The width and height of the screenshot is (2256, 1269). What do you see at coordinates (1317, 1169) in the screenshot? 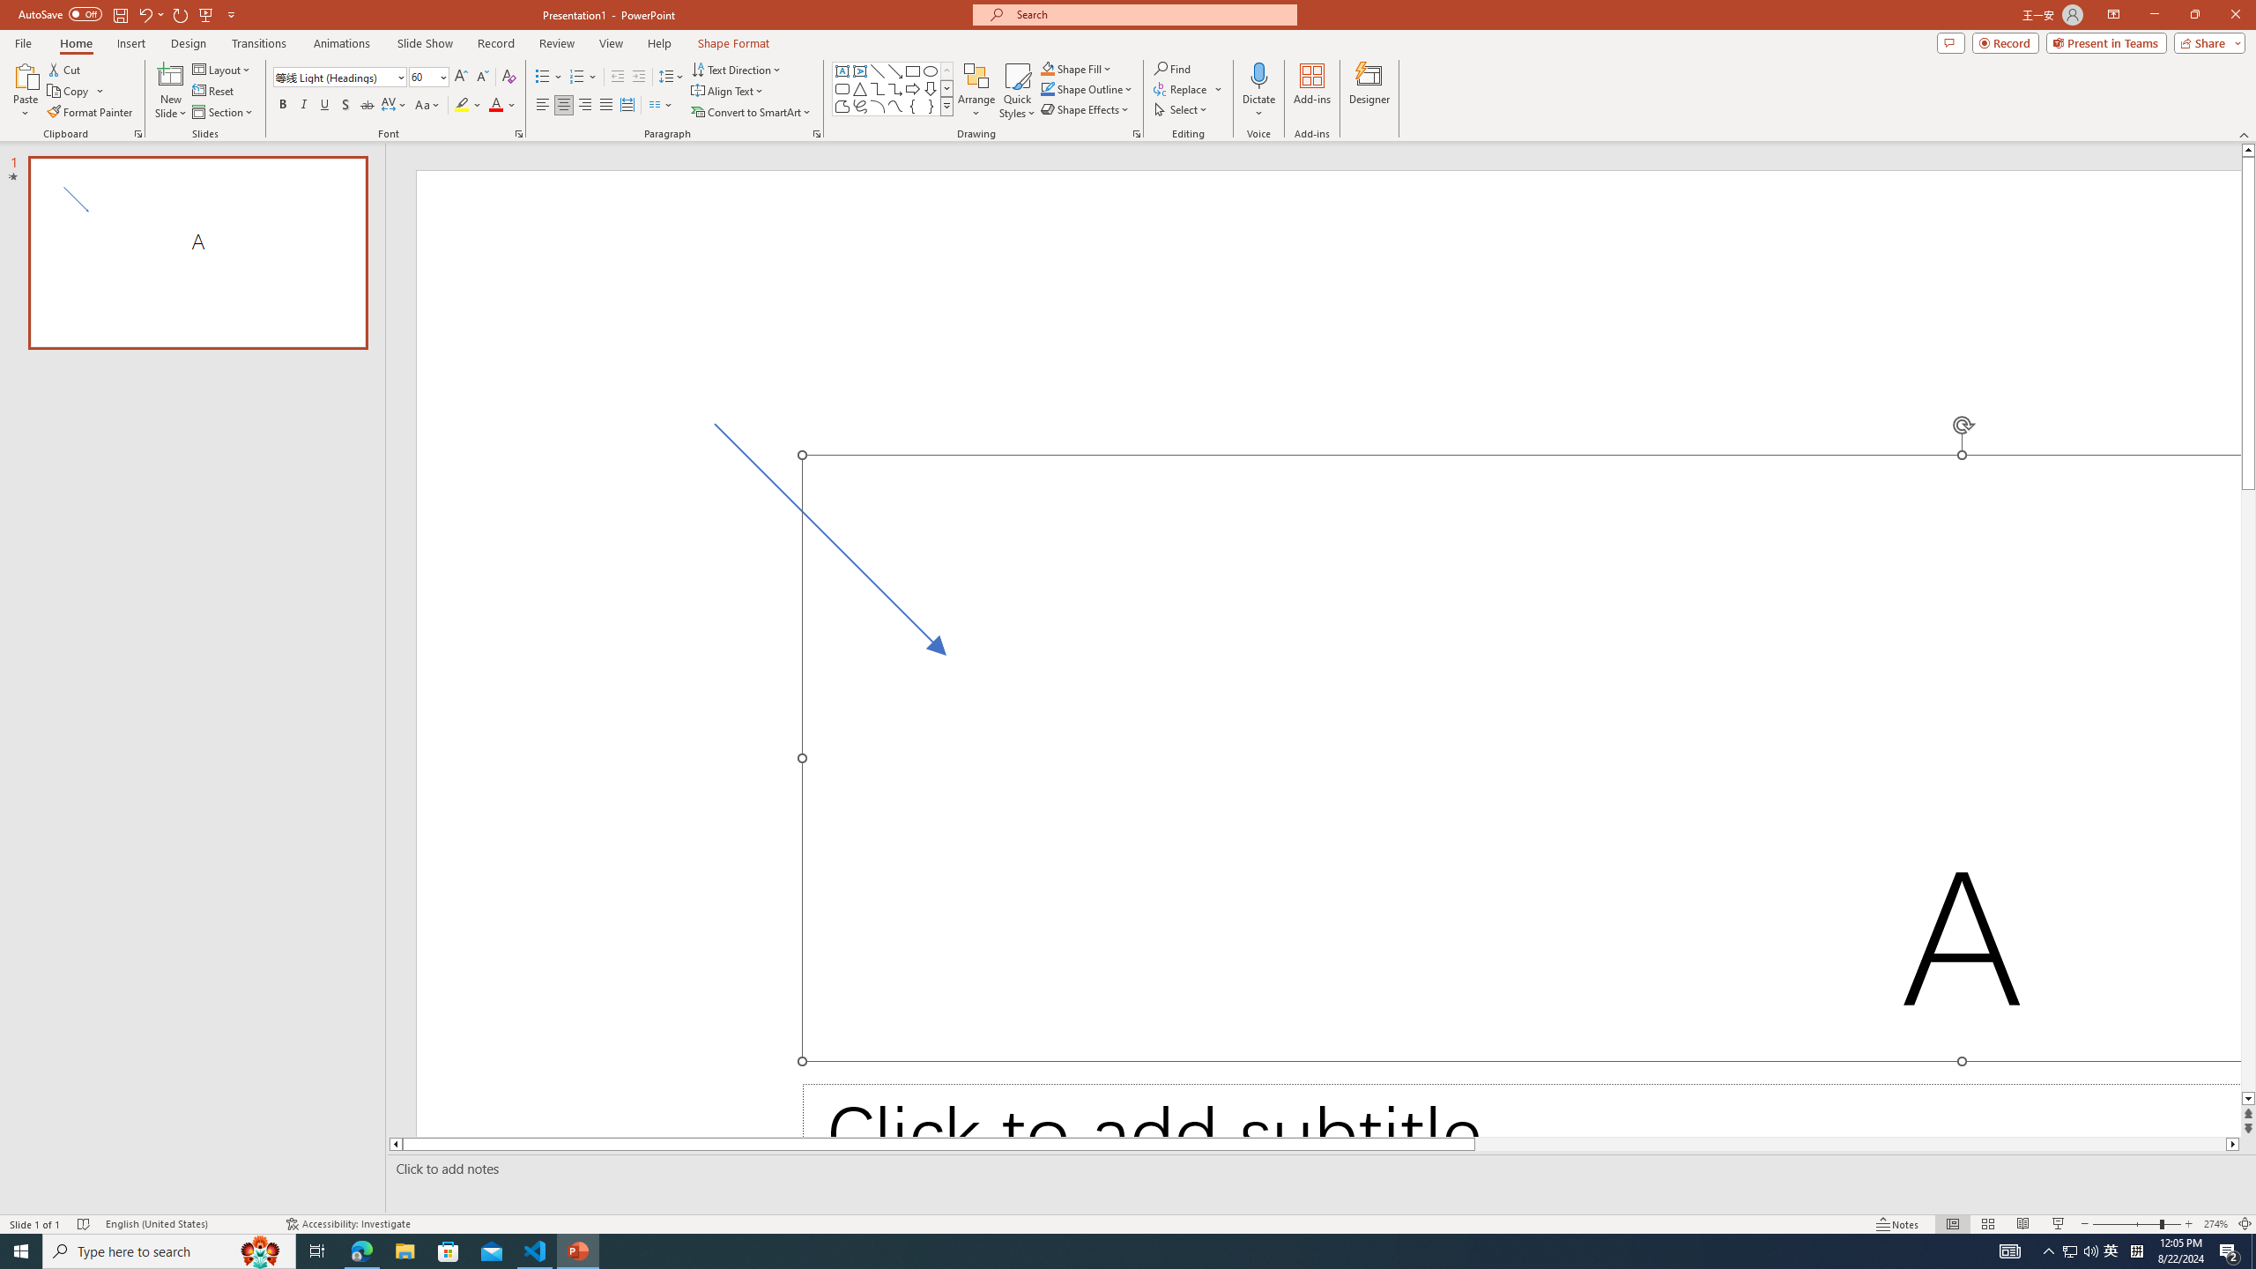
I see `Slide Notes` at bounding box center [1317, 1169].